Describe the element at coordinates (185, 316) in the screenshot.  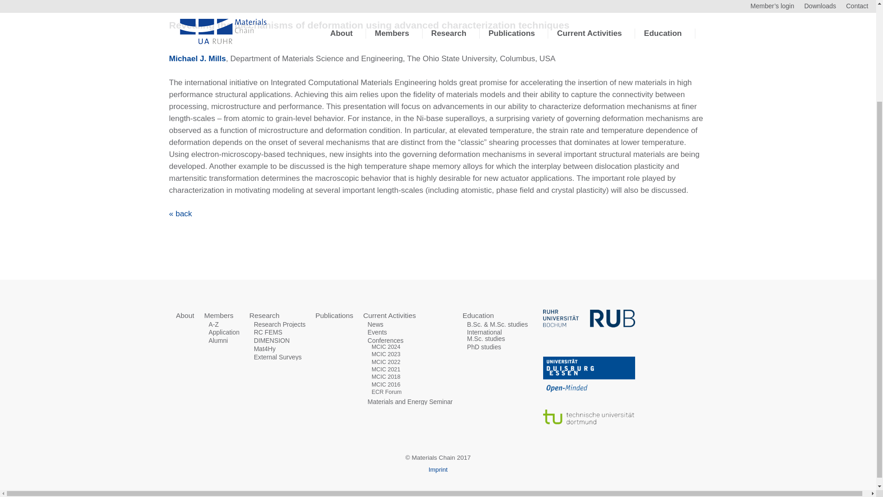
I see `About` at that location.